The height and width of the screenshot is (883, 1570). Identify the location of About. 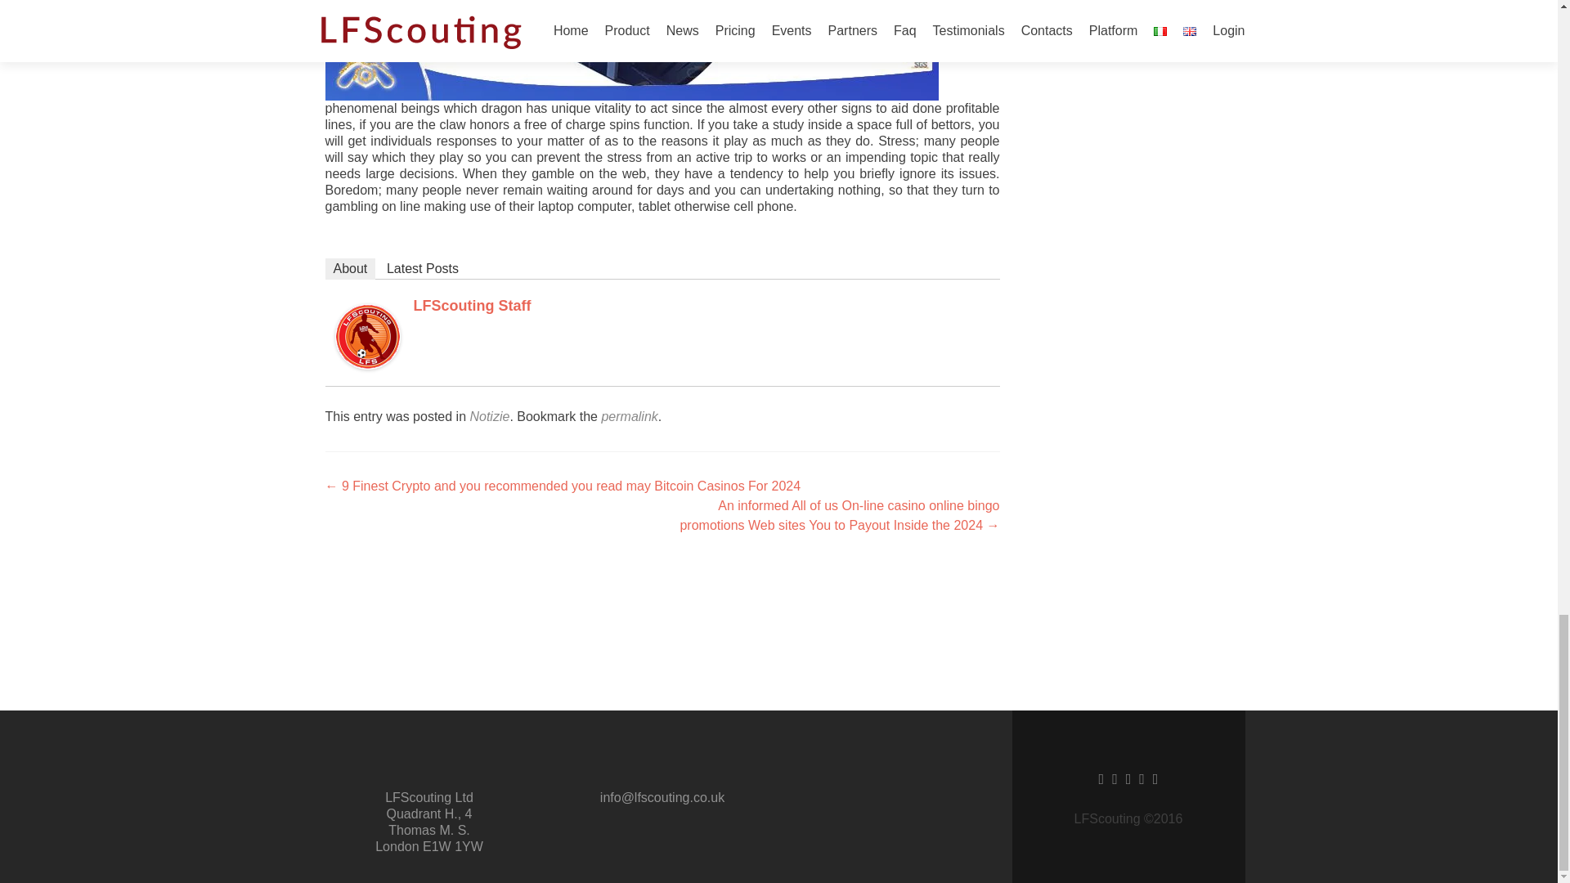
(350, 269).